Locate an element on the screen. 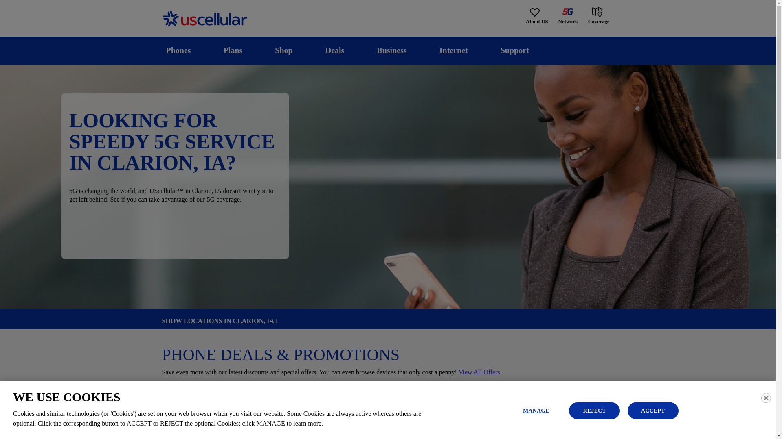  Business is located at coordinates (392, 50).